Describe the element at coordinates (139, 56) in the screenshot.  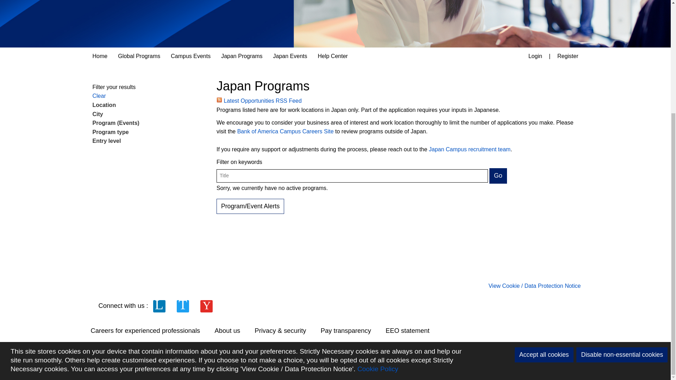
I see `Global Programs` at that location.